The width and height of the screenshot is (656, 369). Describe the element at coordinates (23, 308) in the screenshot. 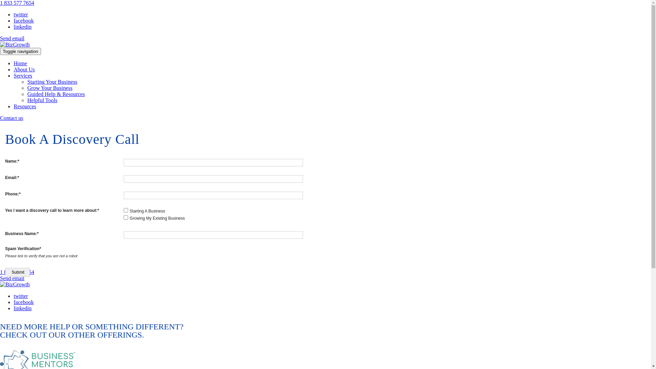

I see `linkedin` at that location.